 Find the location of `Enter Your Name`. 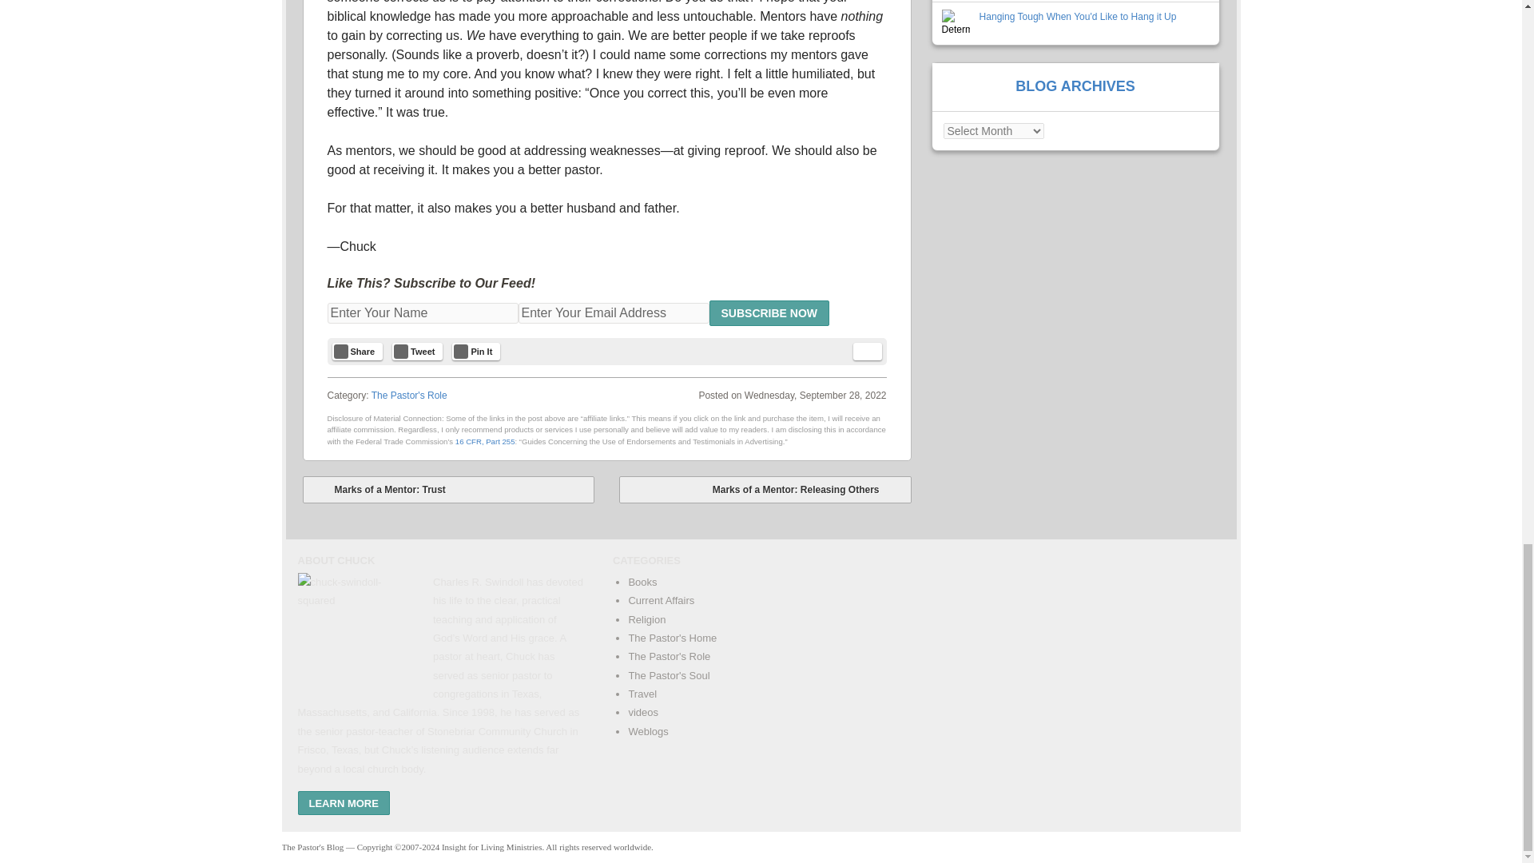

Enter Your Name is located at coordinates (423, 313).